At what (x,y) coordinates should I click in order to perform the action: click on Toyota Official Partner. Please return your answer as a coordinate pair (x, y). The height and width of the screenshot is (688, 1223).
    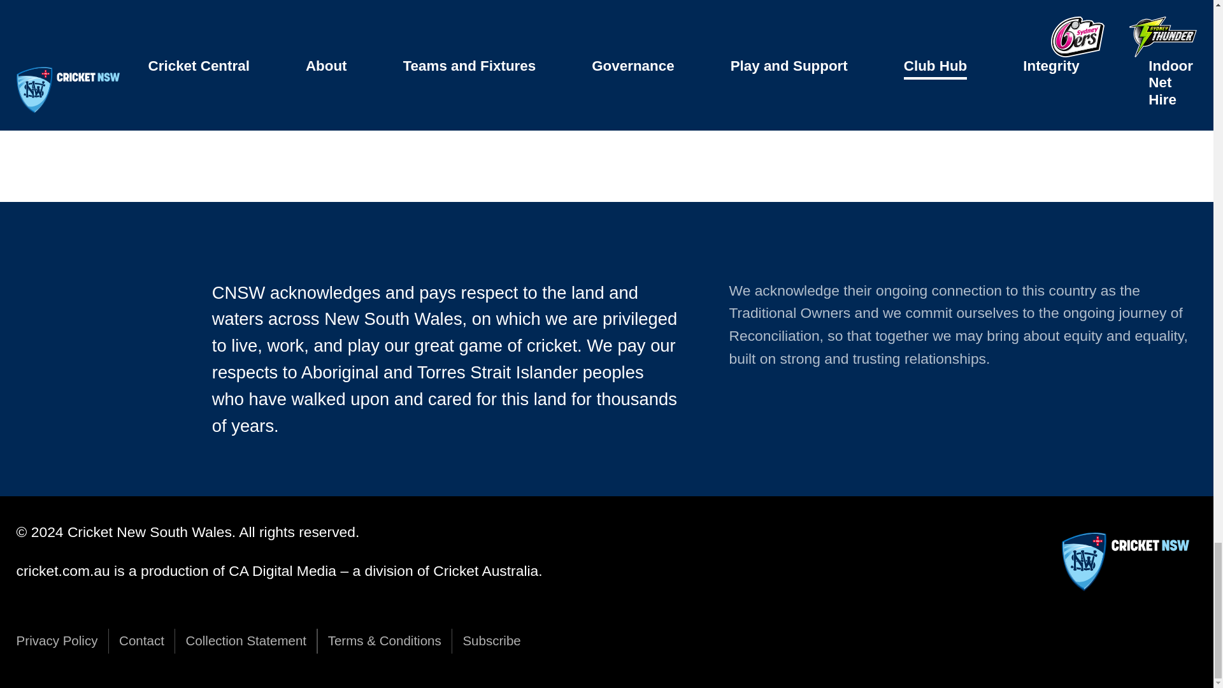
    Looking at the image, I should click on (389, 96).